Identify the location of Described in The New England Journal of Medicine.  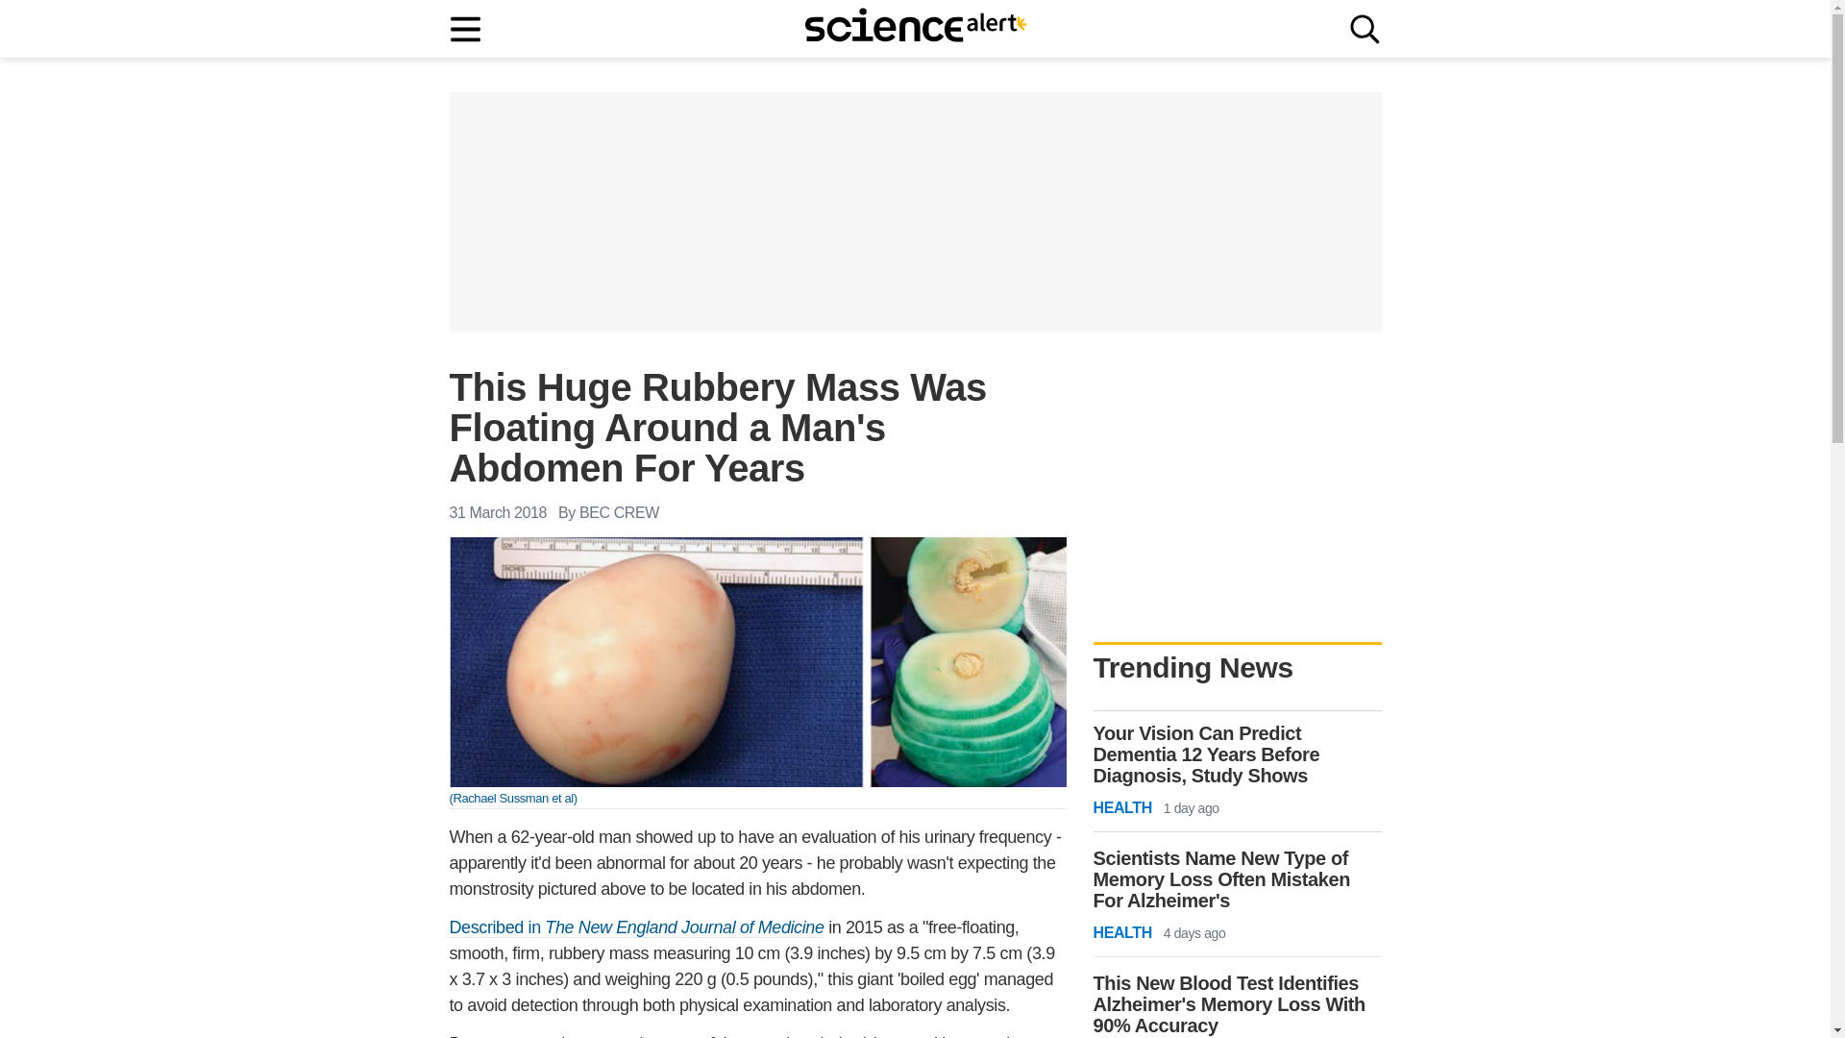
(637, 927).